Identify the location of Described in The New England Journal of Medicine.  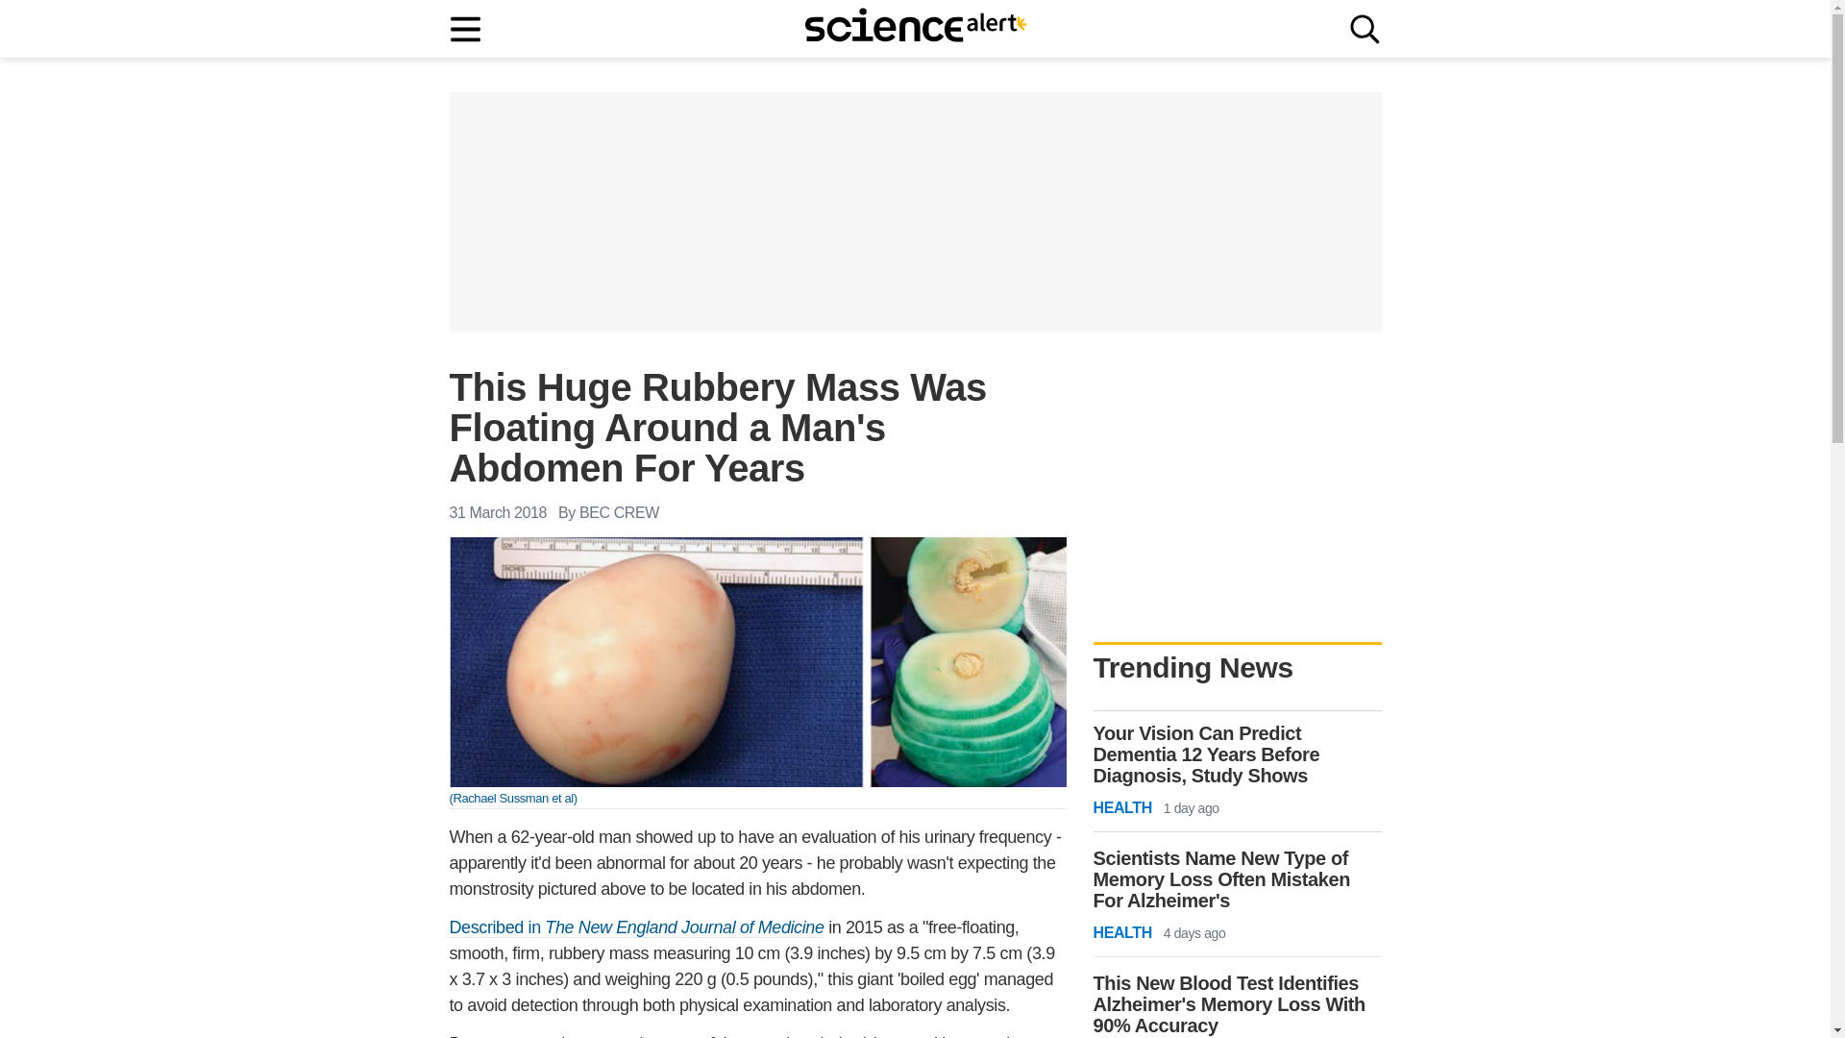
(637, 927).